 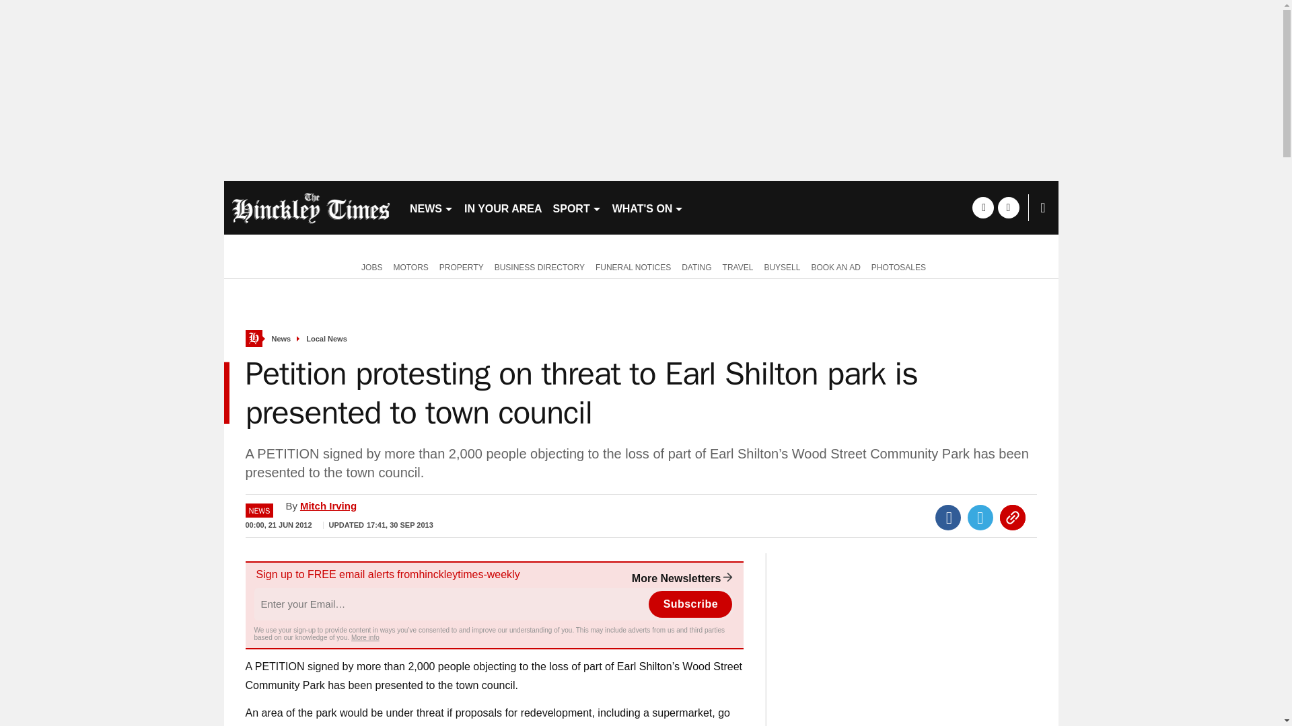 What do you see at coordinates (980, 518) in the screenshot?
I see `Twitter` at bounding box center [980, 518].